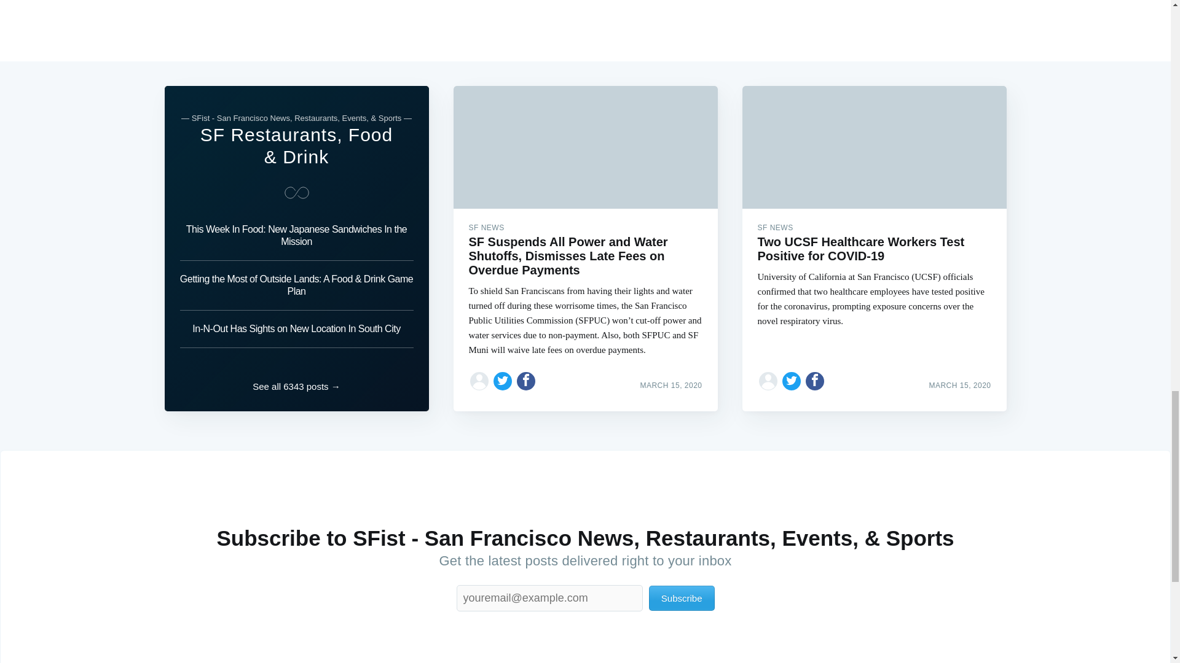 The height and width of the screenshot is (663, 1180). What do you see at coordinates (503, 381) in the screenshot?
I see `Share on Twitter` at bounding box center [503, 381].